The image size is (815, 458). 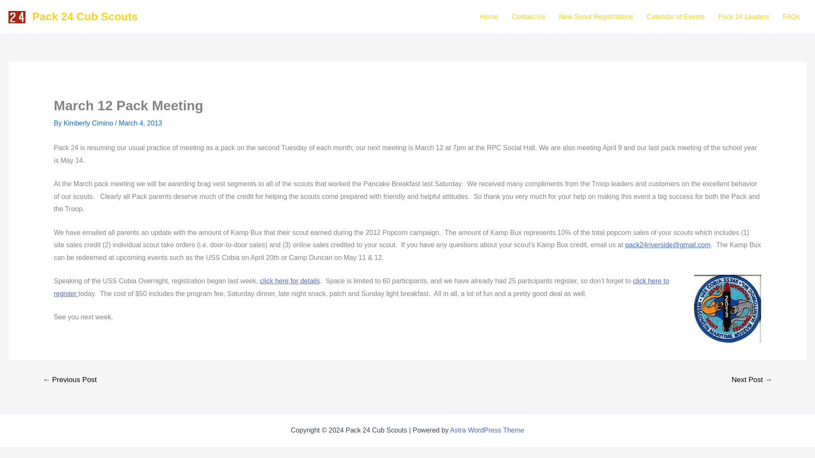 I want to click on click here to register, so click(x=361, y=287).